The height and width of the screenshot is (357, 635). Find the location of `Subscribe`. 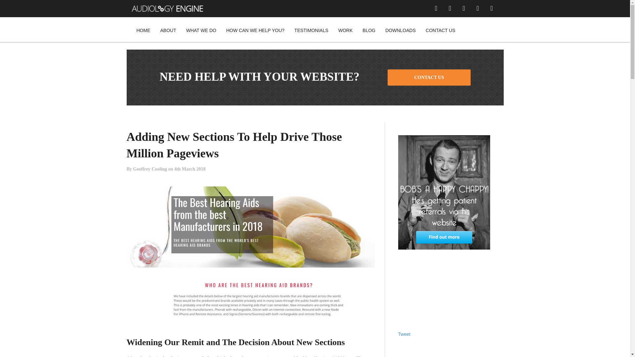

Subscribe is located at coordinates (245, 326).